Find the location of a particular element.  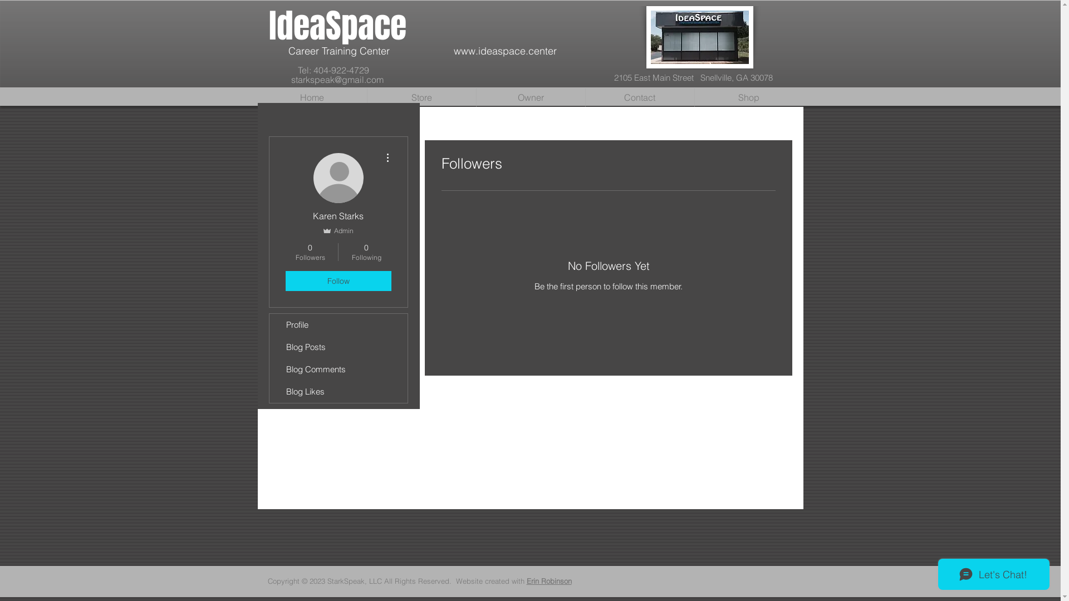

starkspeak@gmail.com is located at coordinates (337, 80).